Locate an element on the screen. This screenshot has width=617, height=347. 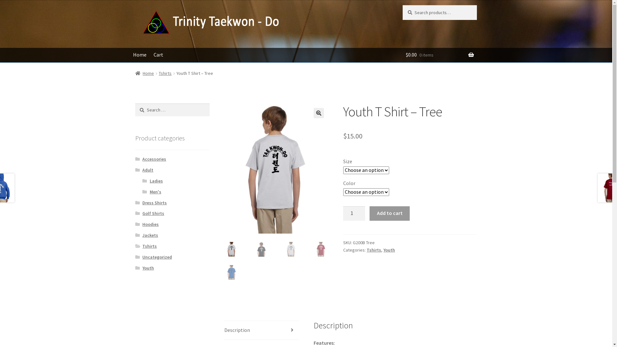
Dress Shirts is located at coordinates (155, 203).